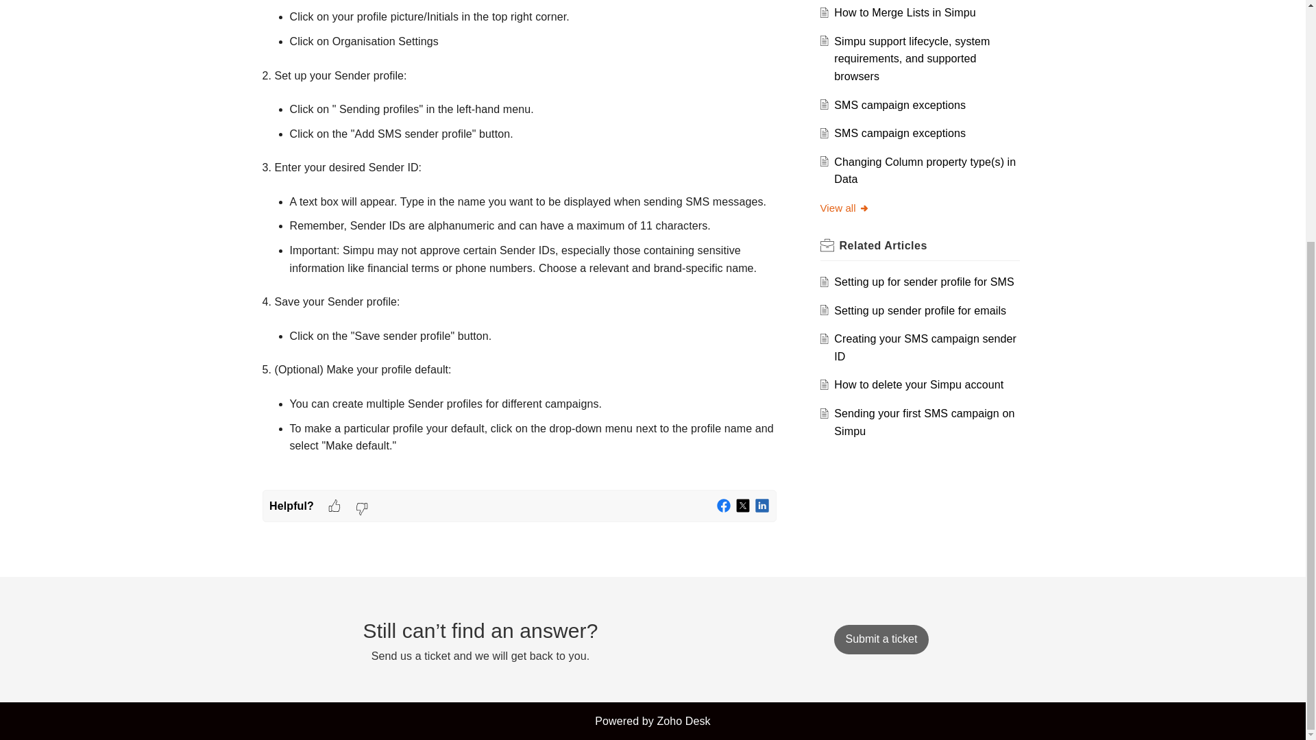  Describe the element at coordinates (724, 506) in the screenshot. I see `Facebook` at that location.